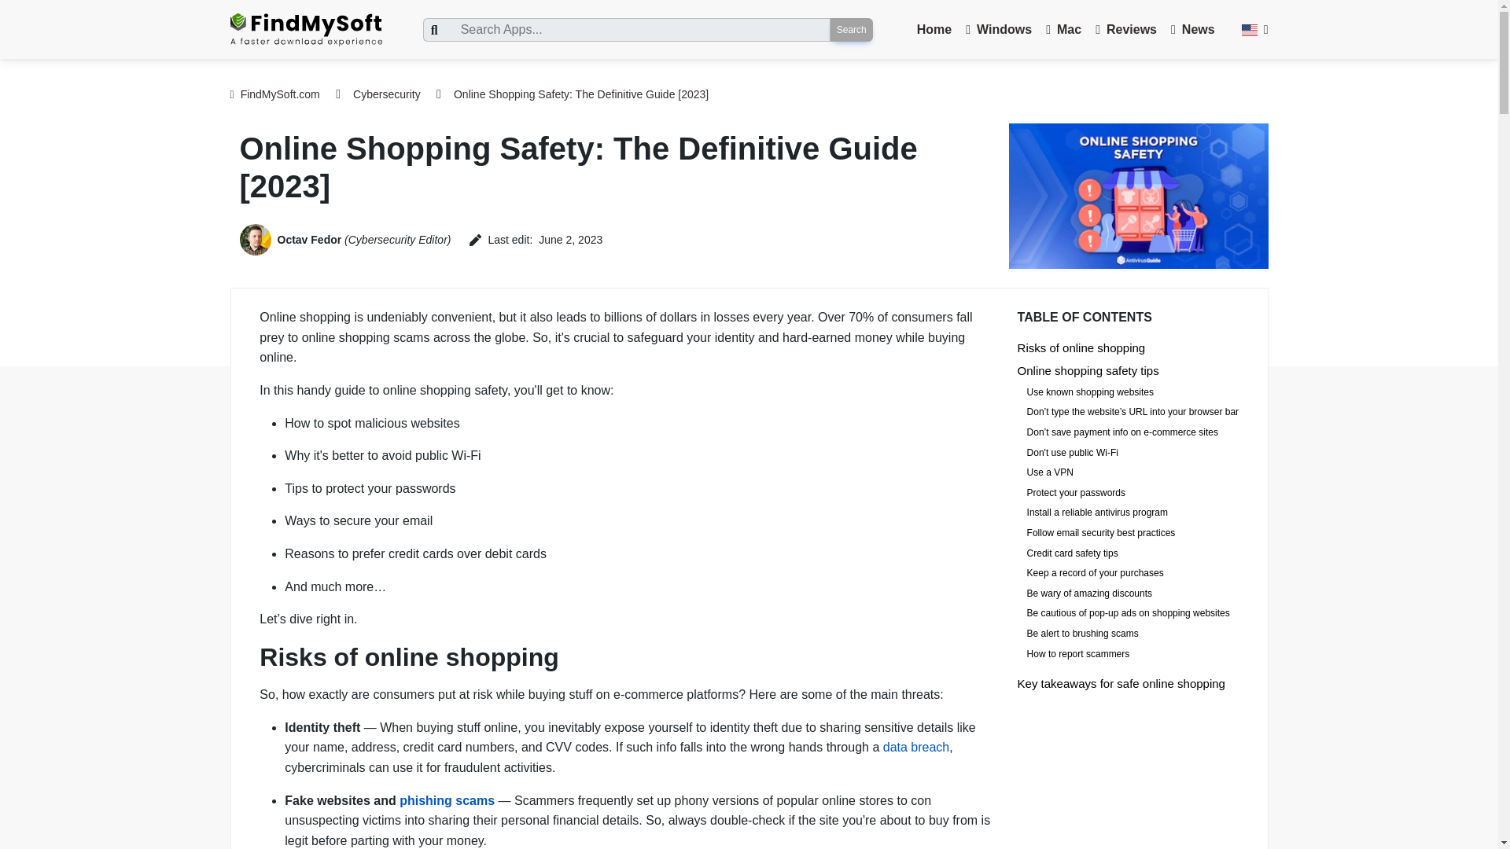 This screenshot has height=849, width=1510. Describe the element at coordinates (916, 747) in the screenshot. I see `data breach` at that location.